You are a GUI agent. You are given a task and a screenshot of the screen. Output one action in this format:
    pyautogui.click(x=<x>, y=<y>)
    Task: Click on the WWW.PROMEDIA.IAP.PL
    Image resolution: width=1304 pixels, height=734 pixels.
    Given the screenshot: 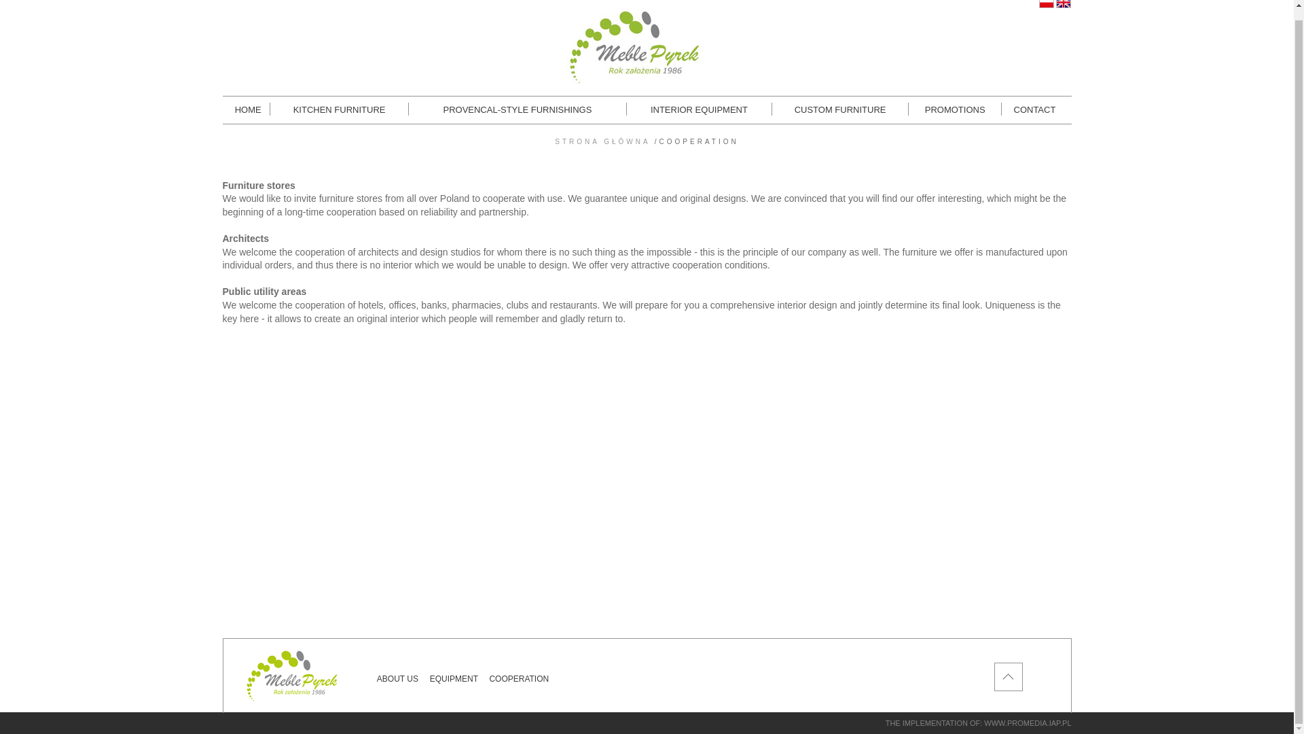 What is the action you would take?
    pyautogui.click(x=1027, y=723)
    